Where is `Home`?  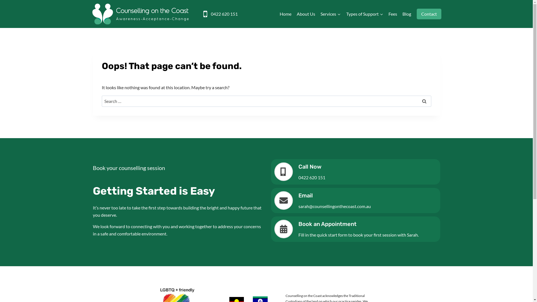
Home is located at coordinates (285, 14).